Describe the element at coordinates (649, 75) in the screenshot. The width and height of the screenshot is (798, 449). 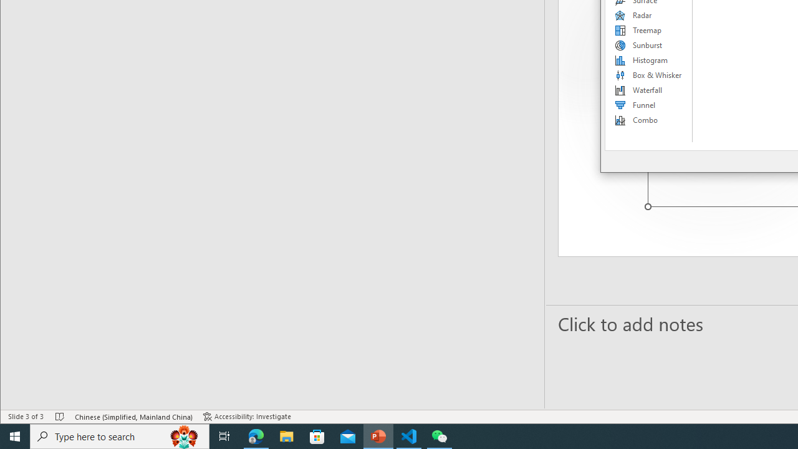
I see `Box & Whisker` at that location.